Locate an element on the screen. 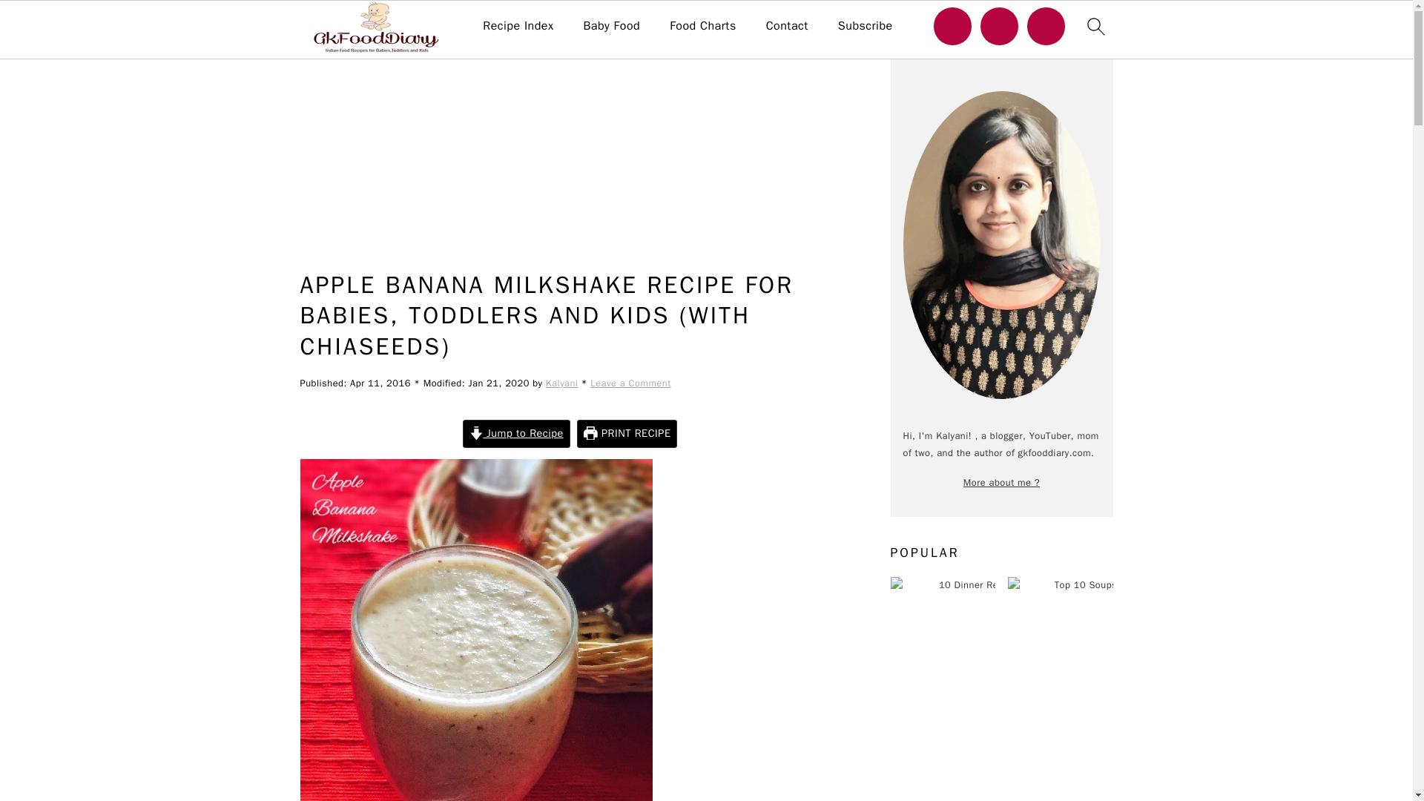 The image size is (1424, 801). Food Charts is located at coordinates (702, 26).